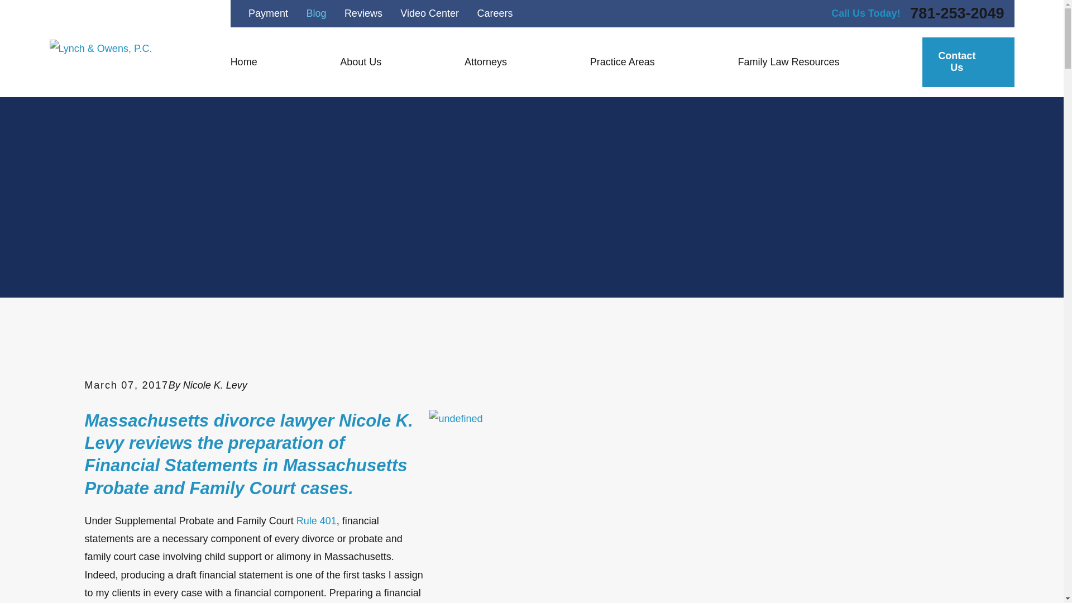  Describe the element at coordinates (363, 13) in the screenshot. I see `Reviews` at that location.